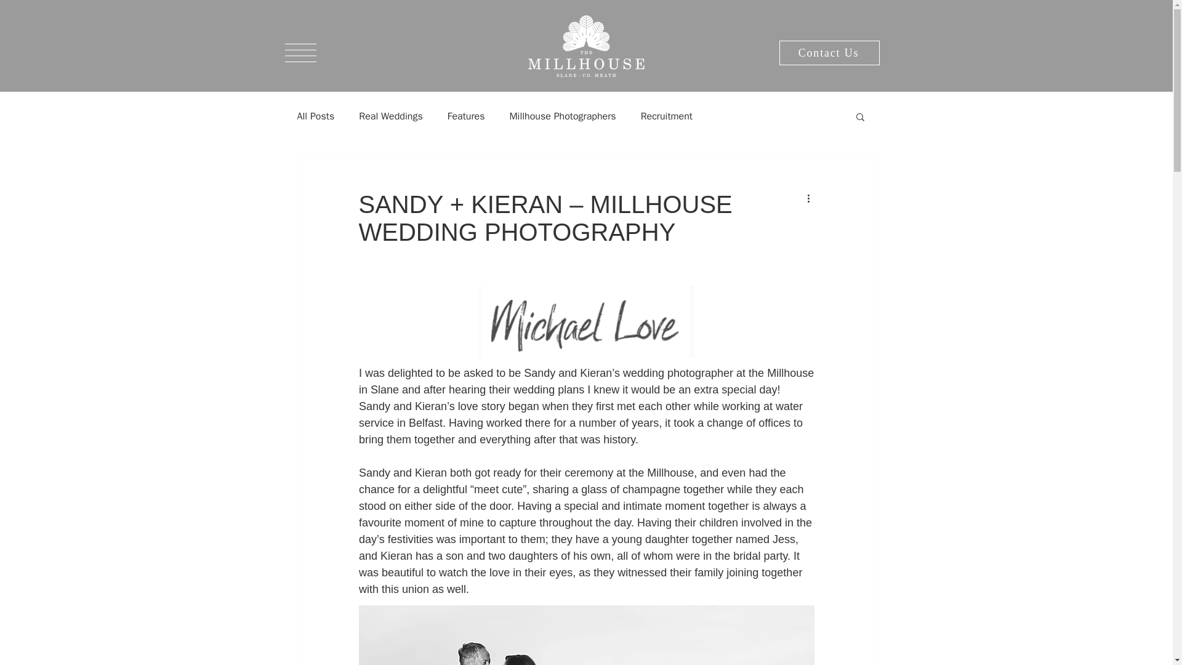 The image size is (1182, 665). Describe the element at coordinates (391, 116) in the screenshot. I see `Real Weddings` at that location.